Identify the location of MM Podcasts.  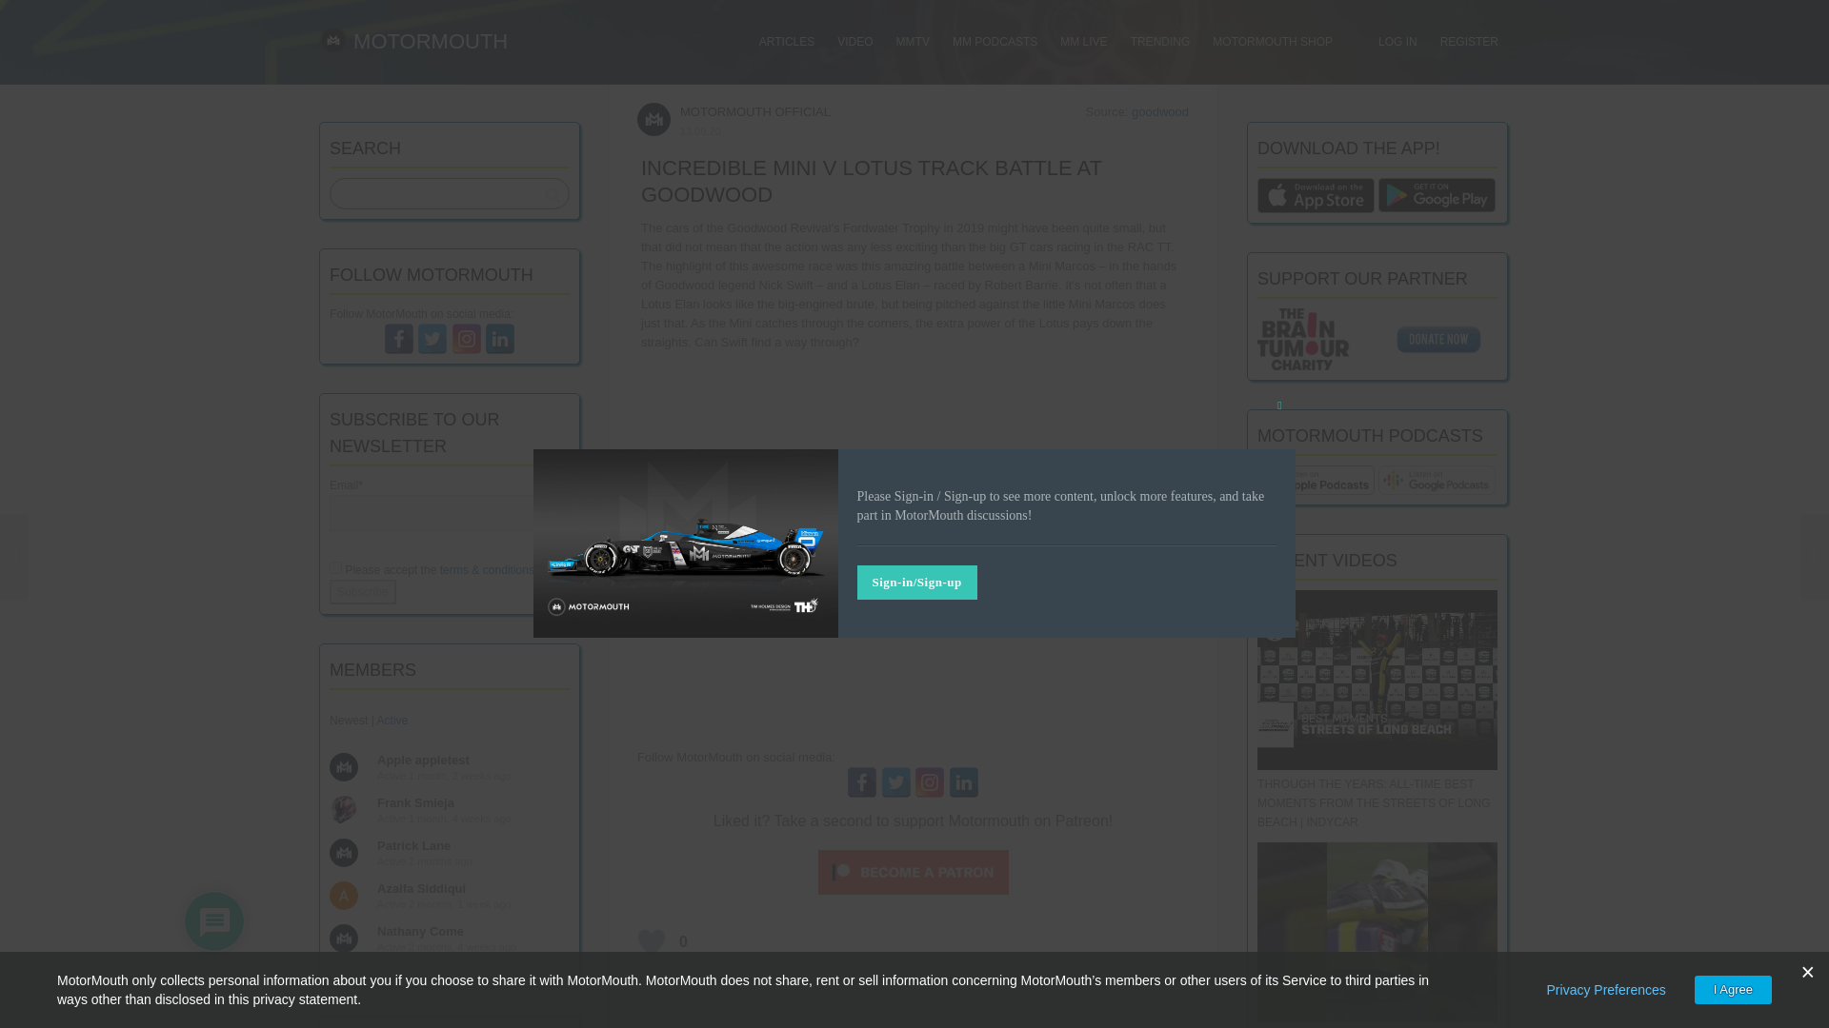
(995, 42).